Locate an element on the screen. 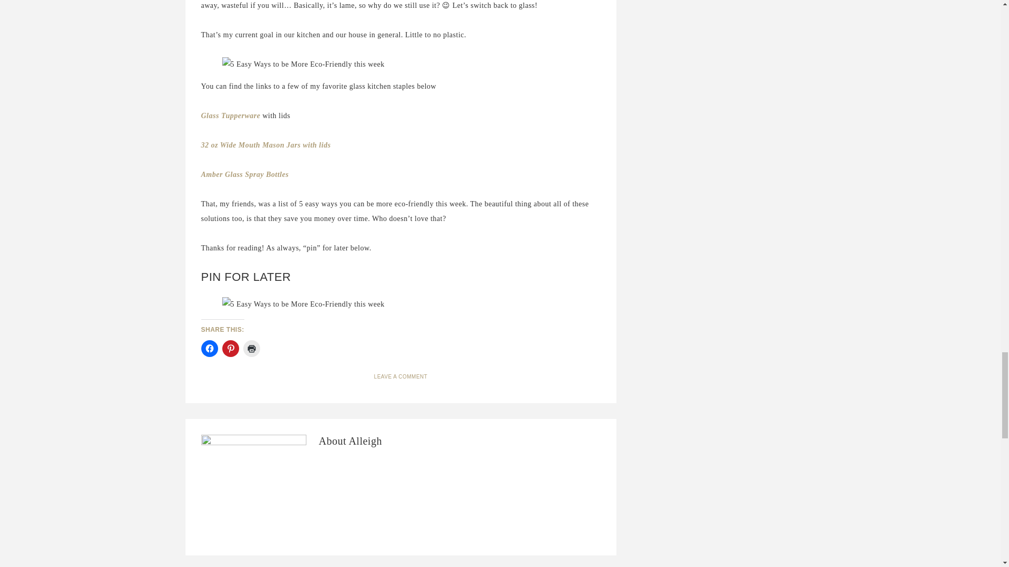 The height and width of the screenshot is (567, 1009). Glass Tupperware is located at coordinates (230, 115).